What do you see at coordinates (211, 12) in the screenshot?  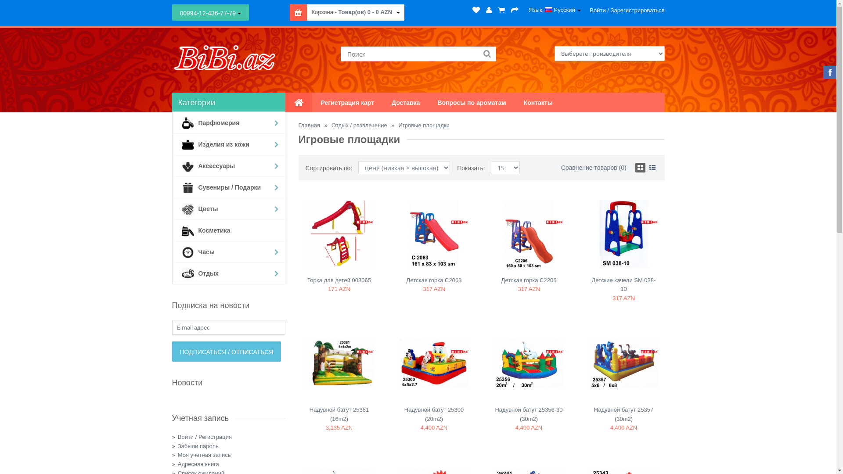 I see `00994-12-436-77-79` at bounding box center [211, 12].